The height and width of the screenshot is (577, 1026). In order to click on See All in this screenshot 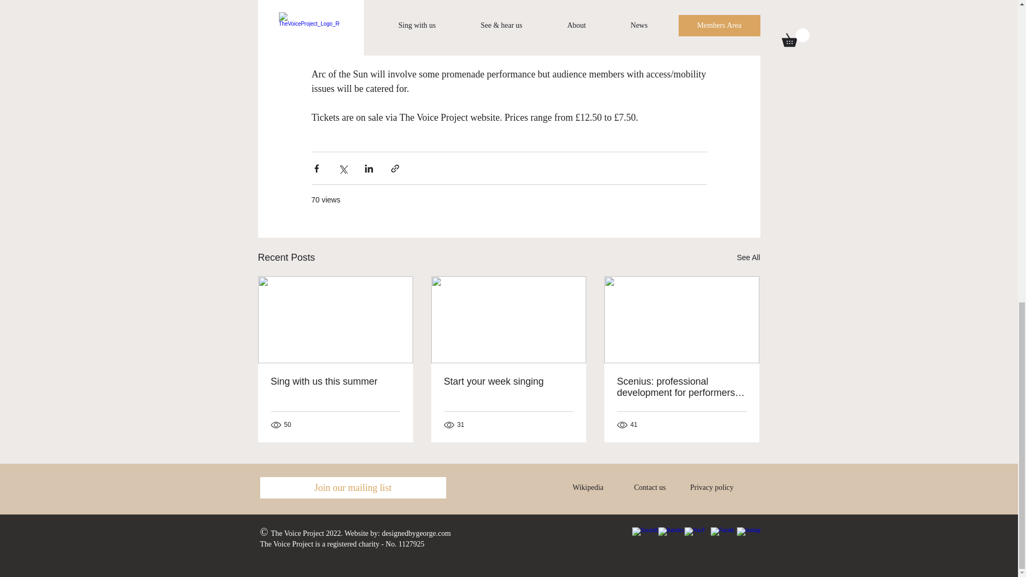, I will do `click(748, 258)`.